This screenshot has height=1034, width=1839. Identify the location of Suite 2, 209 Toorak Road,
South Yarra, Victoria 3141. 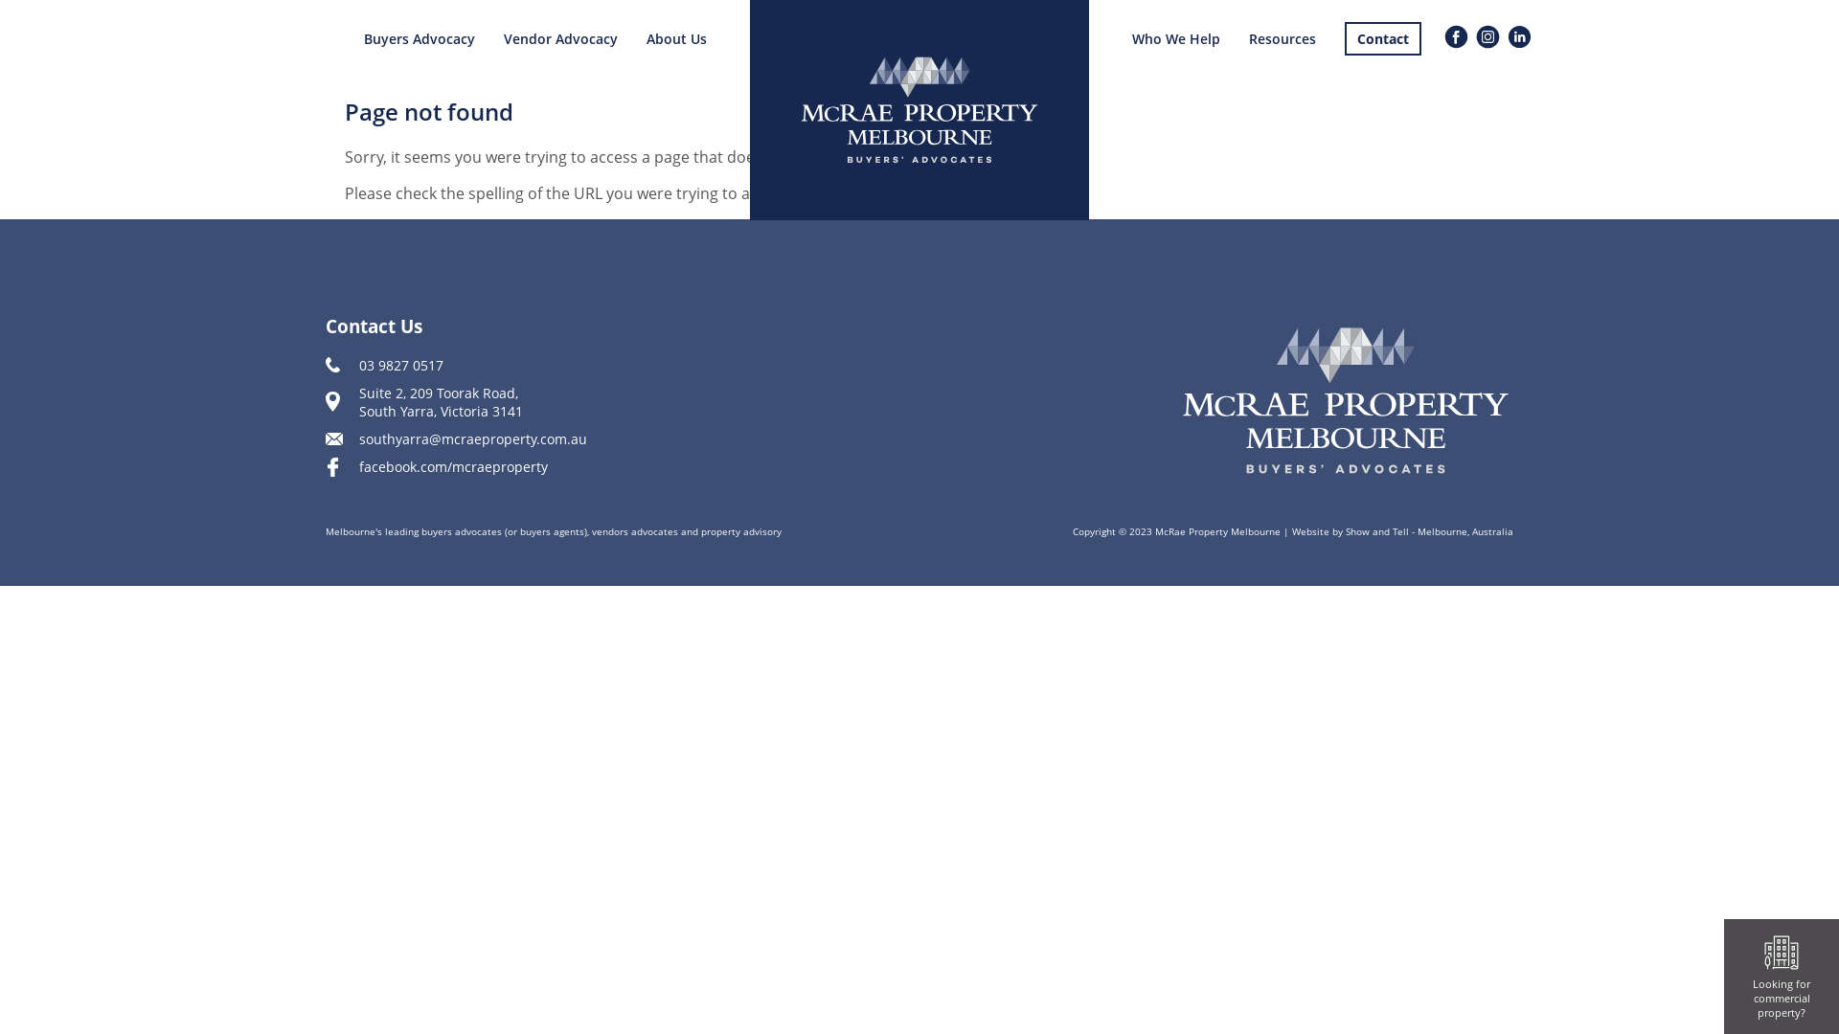
(449, 402).